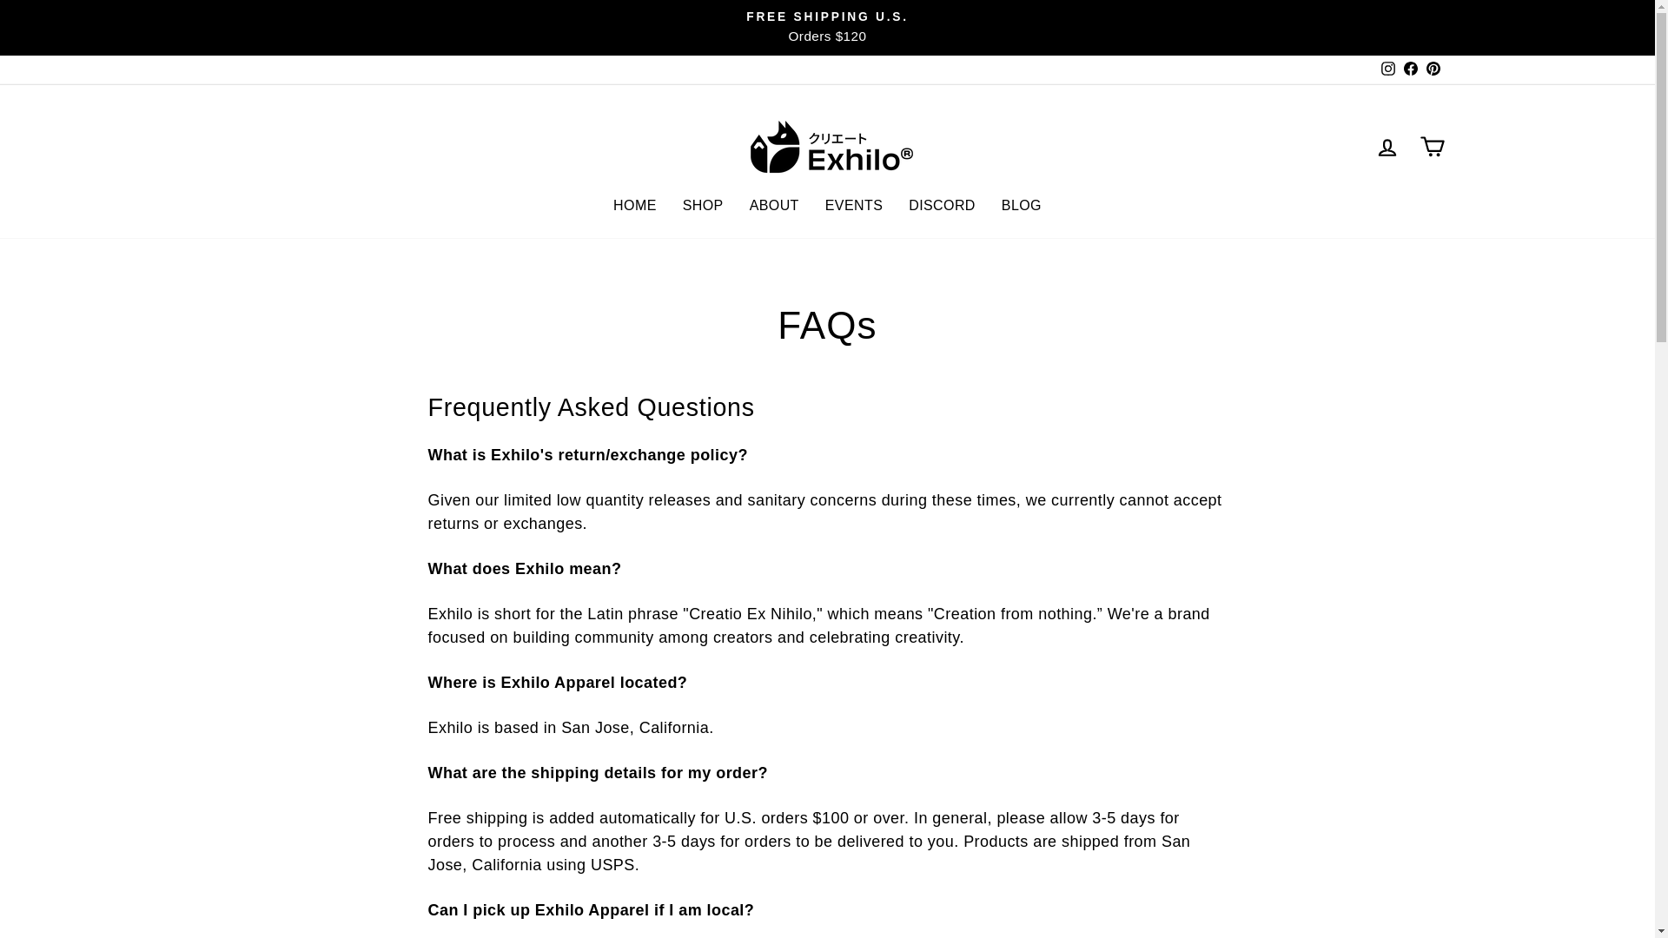 This screenshot has width=1668, height=938. What do you see at coordinates (1022, 205) in the screenshot?
I see `BLOG` at bounding box center [1022, 205].